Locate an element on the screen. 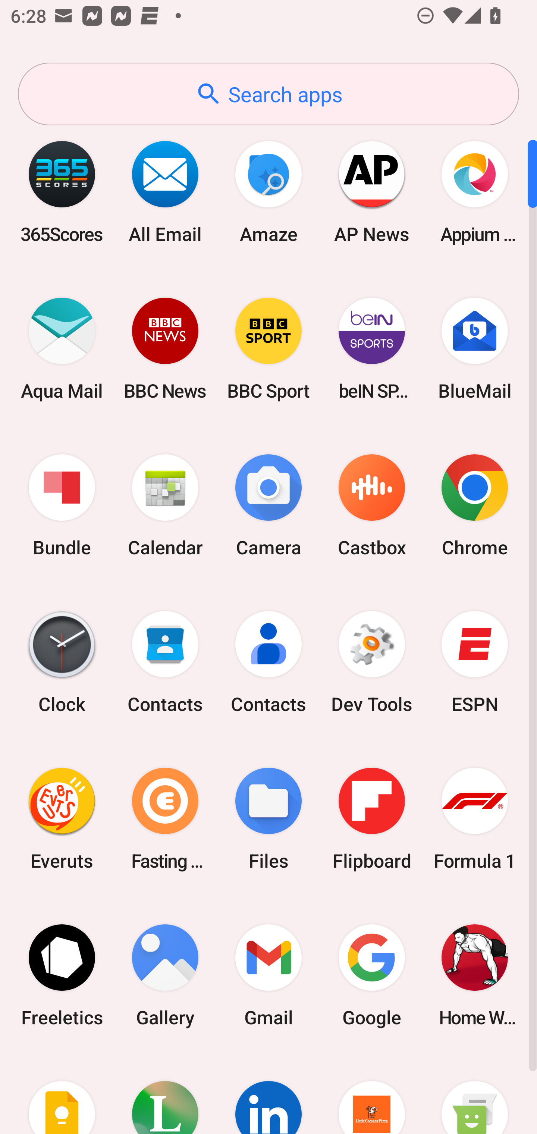 This screenshot has height=1134, width=537. Castbox is located at coordinates (371, 506).